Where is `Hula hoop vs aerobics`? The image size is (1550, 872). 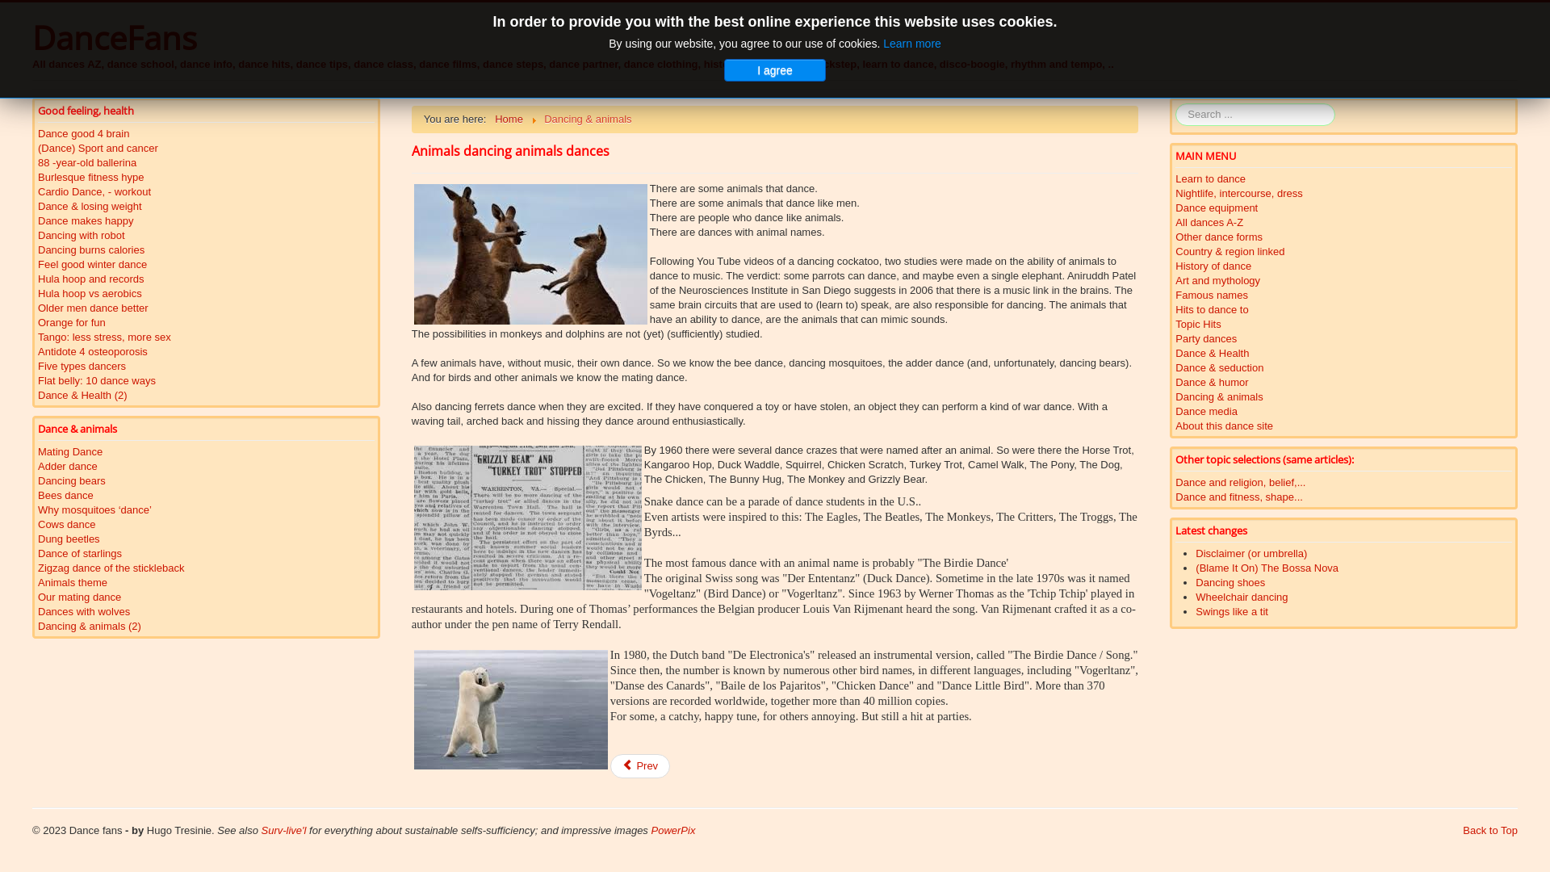 Hula hoop vs aerobics is located at coordinates (207, 294).